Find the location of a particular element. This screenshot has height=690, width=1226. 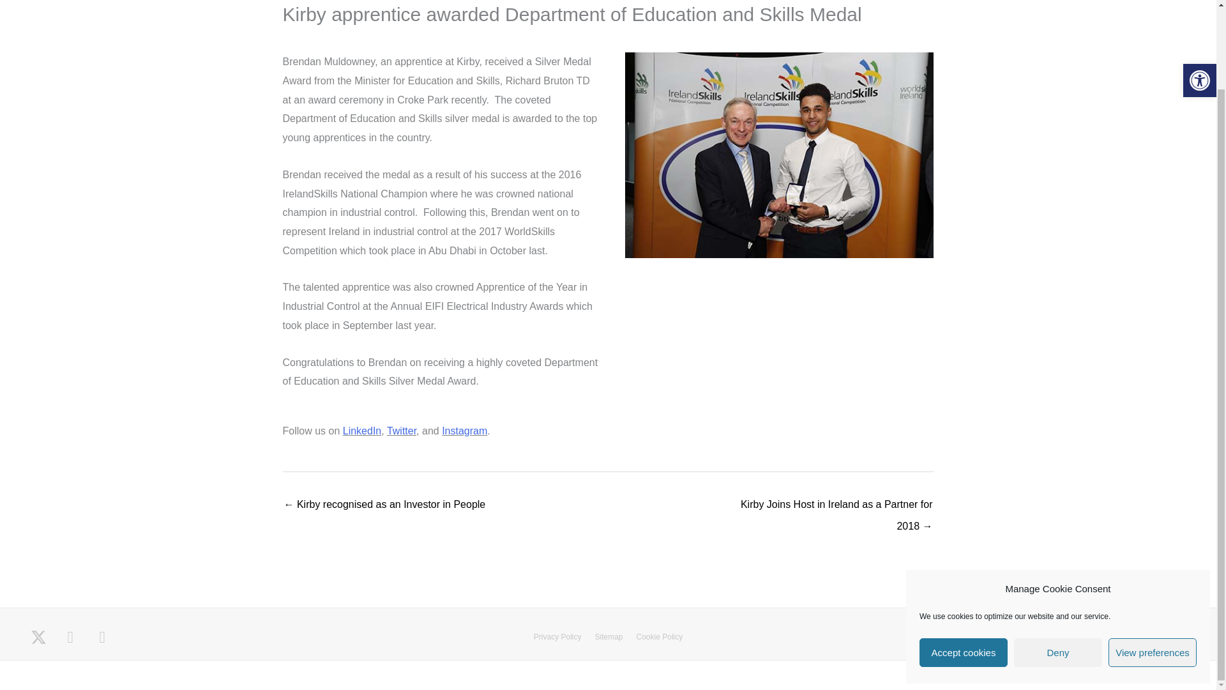

LinkedIn is located at coordinates (70, 637).